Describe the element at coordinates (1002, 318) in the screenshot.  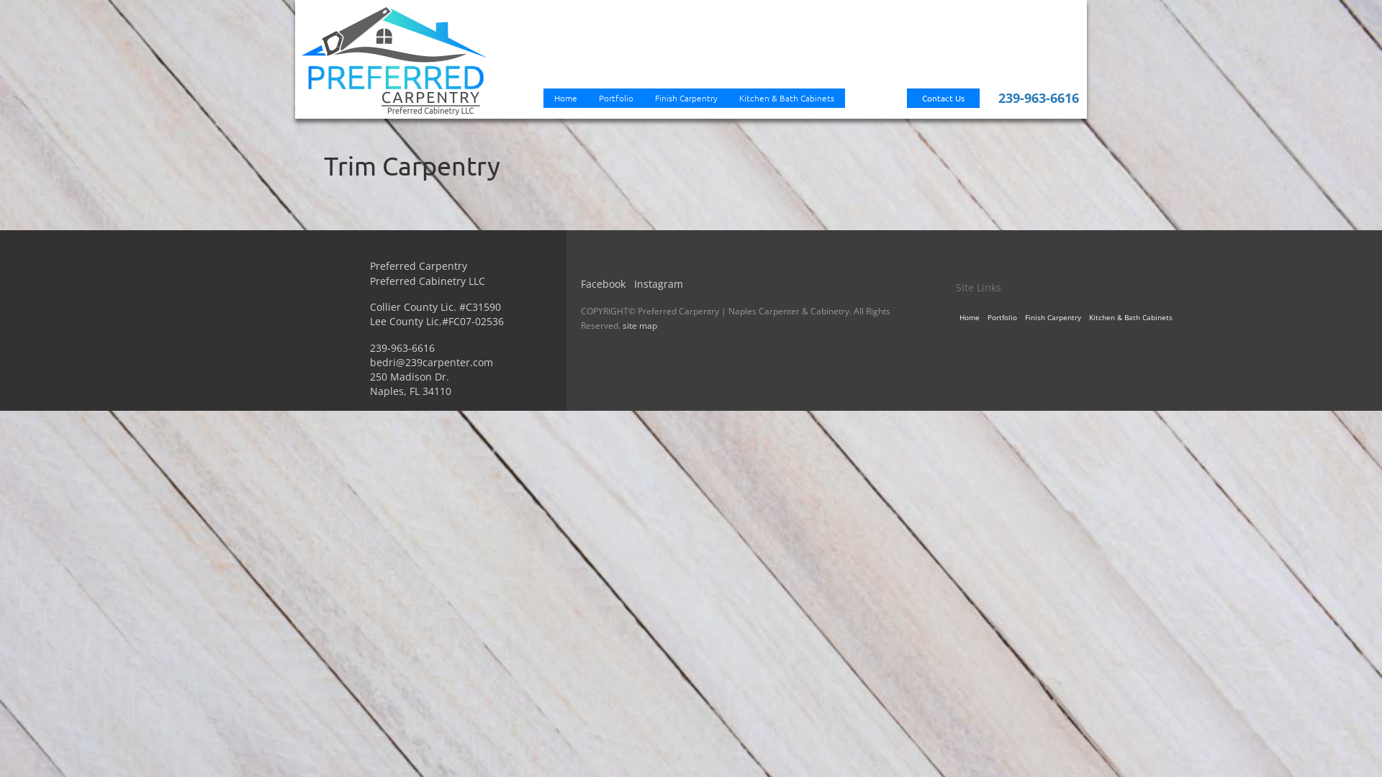
I see `Portfolio` at that location.